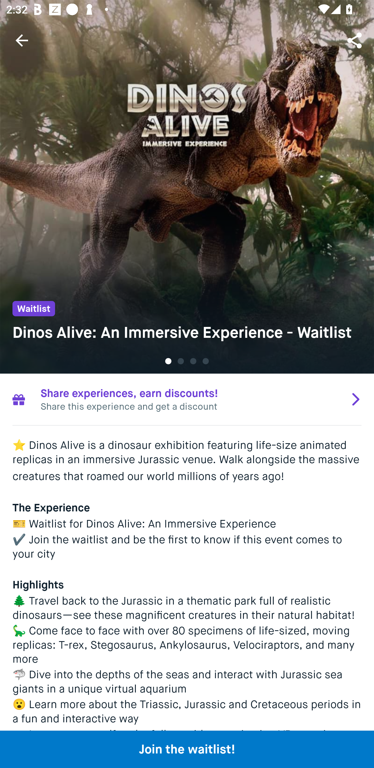 The height and width of the screenshot is (768, 374). What do you see at coordinates (22, 40) in the screenshot?
I see `Navigate up` at bounding box center [22, 40].